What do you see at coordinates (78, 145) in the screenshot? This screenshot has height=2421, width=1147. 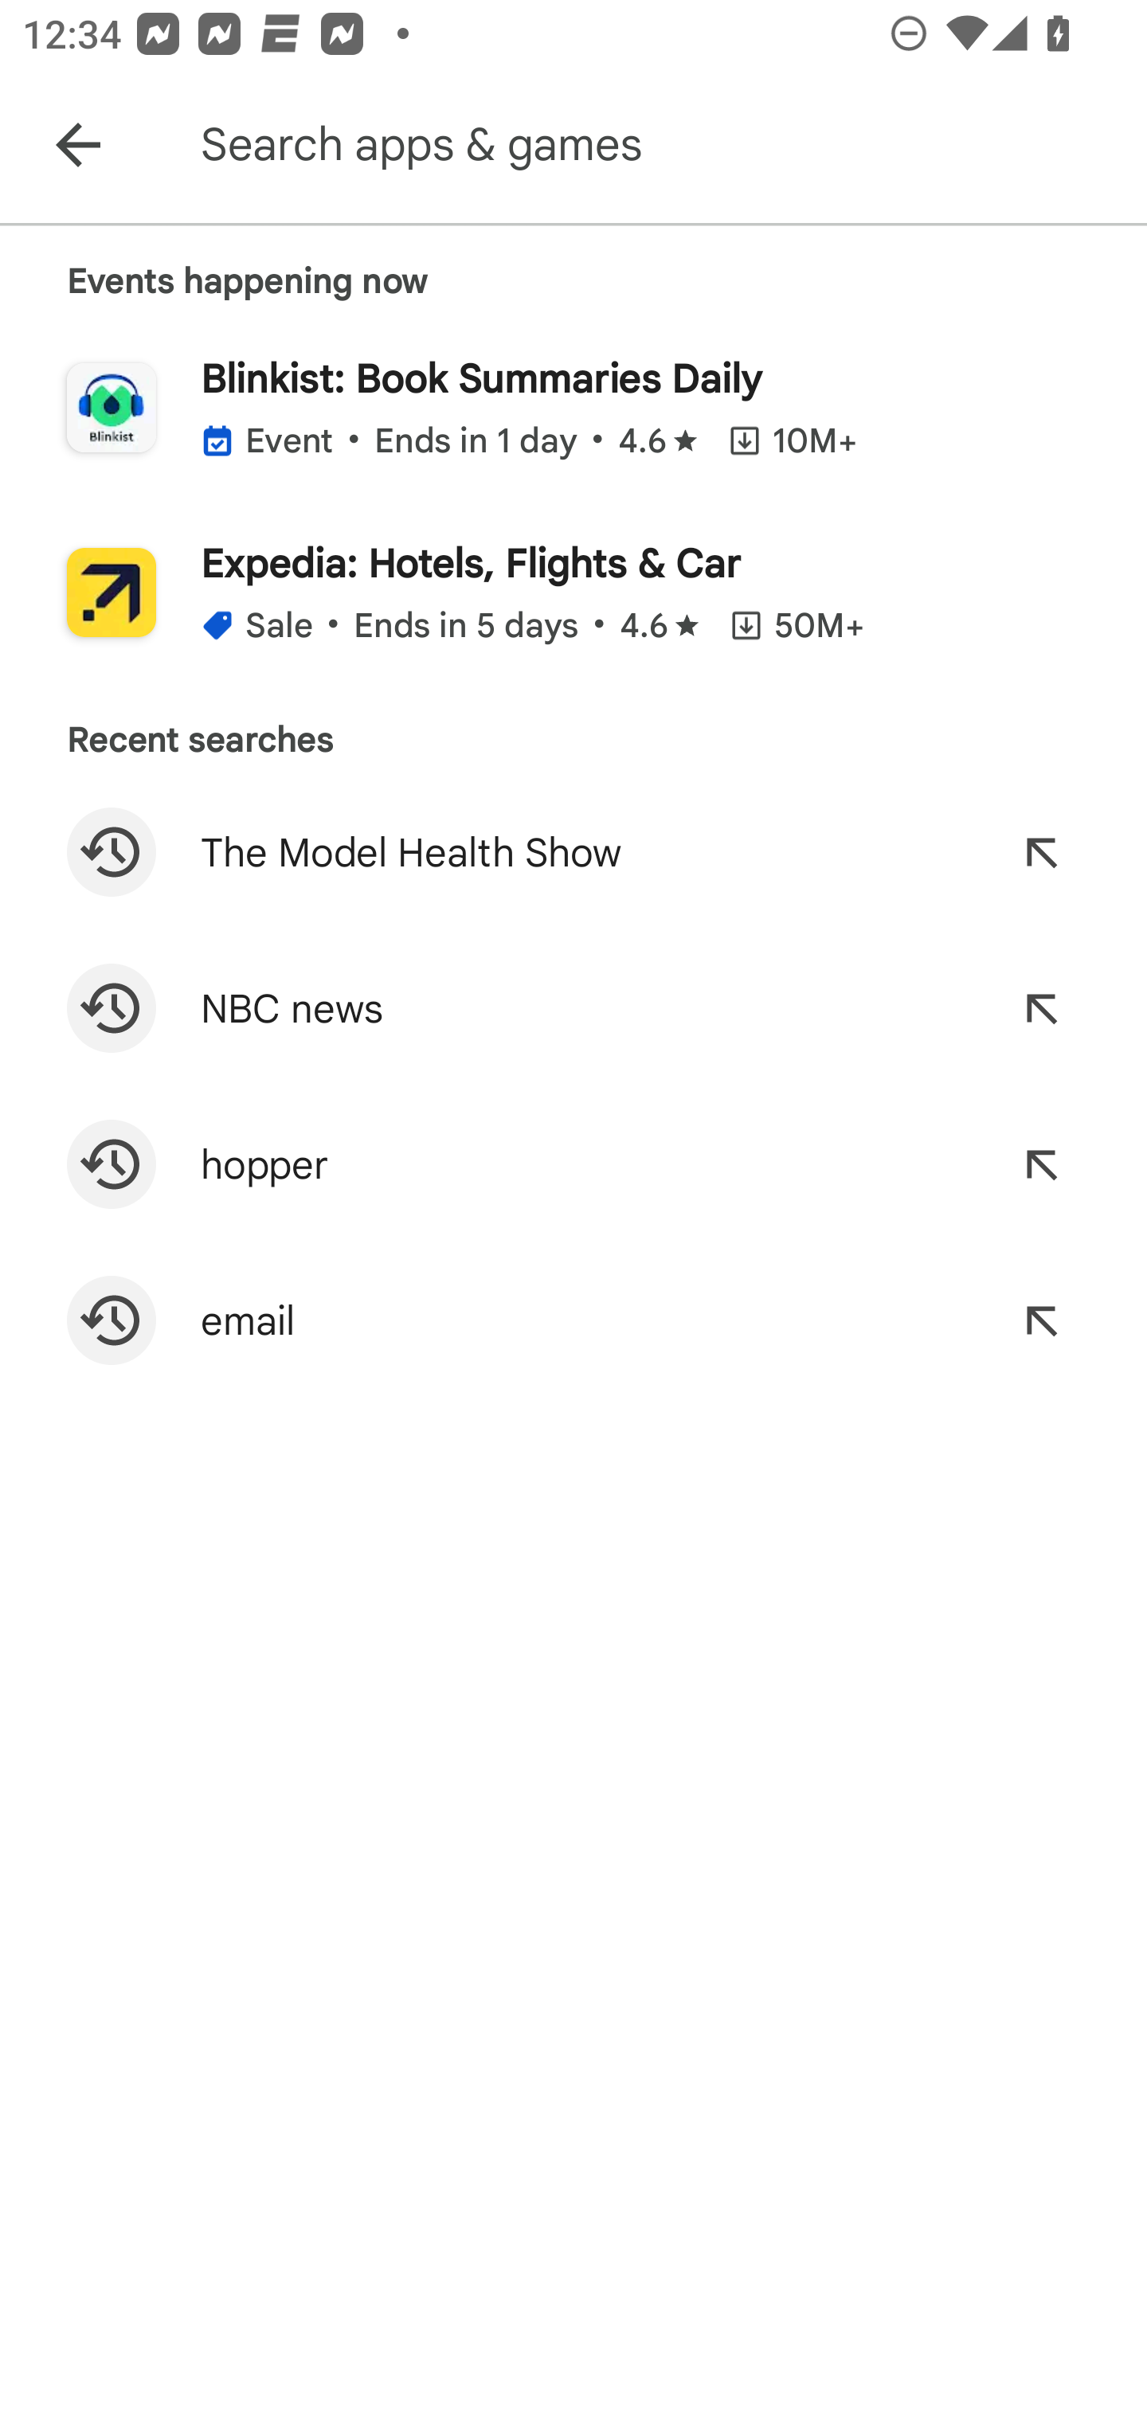 I see `Navigate up` at bounding box center [78, 145].